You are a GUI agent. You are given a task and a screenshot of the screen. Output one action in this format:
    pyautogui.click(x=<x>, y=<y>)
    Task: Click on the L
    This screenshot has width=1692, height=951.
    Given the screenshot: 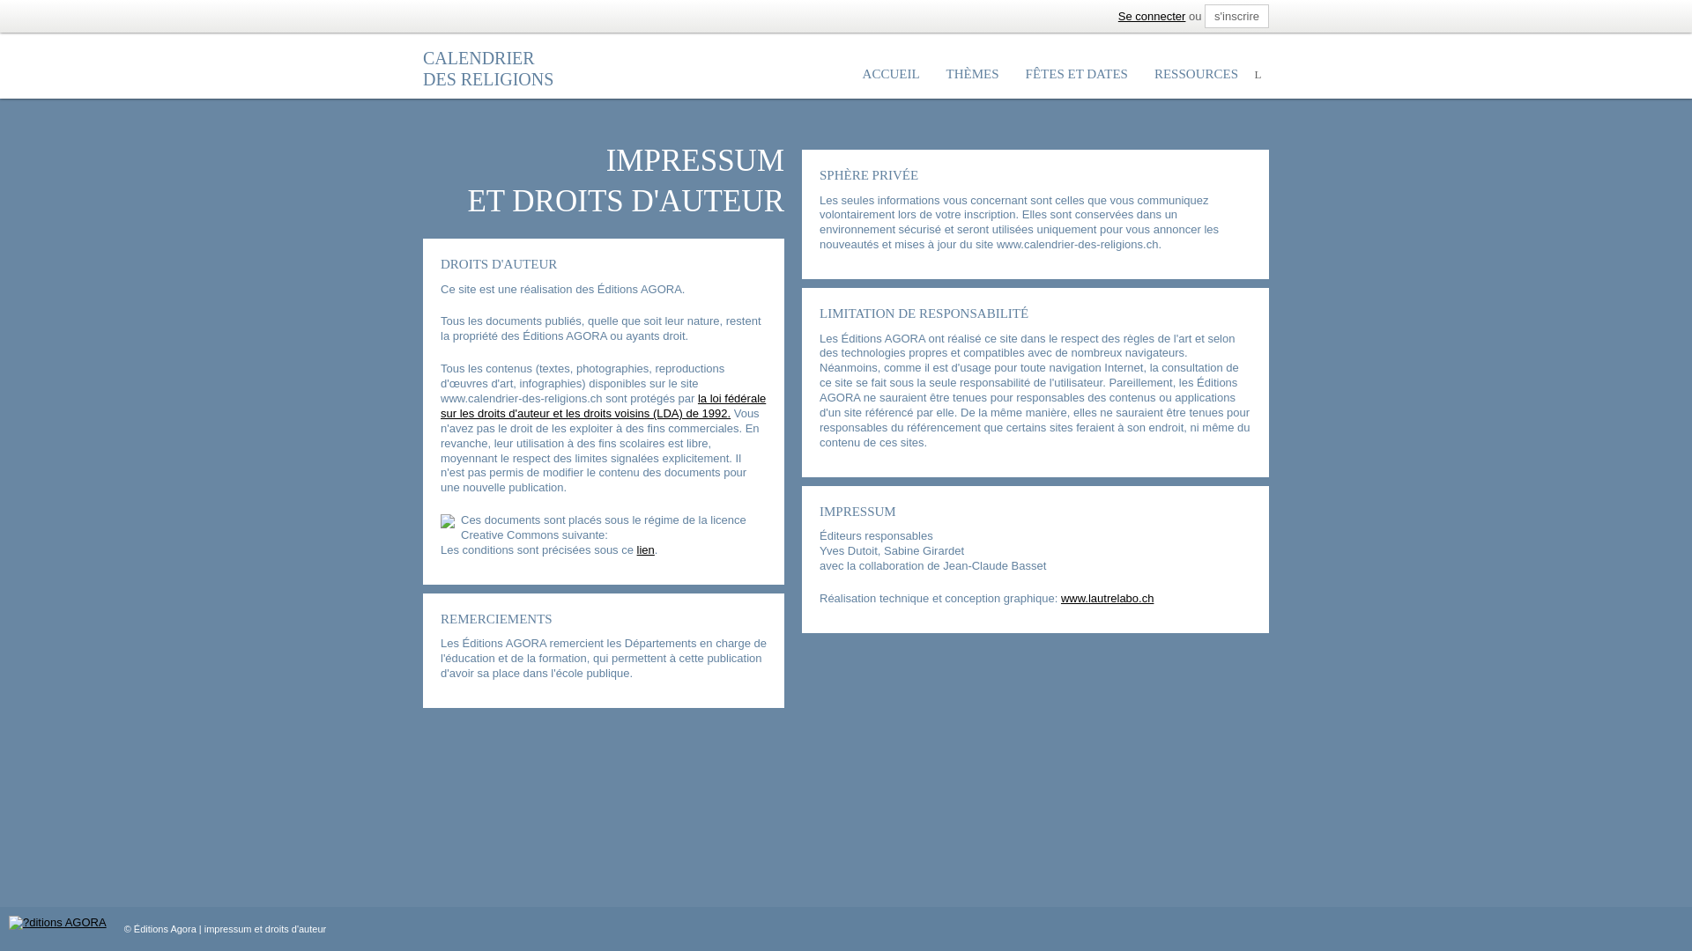 What is the action you would take?
    pyautogui.click(x=1258, y=74)
    